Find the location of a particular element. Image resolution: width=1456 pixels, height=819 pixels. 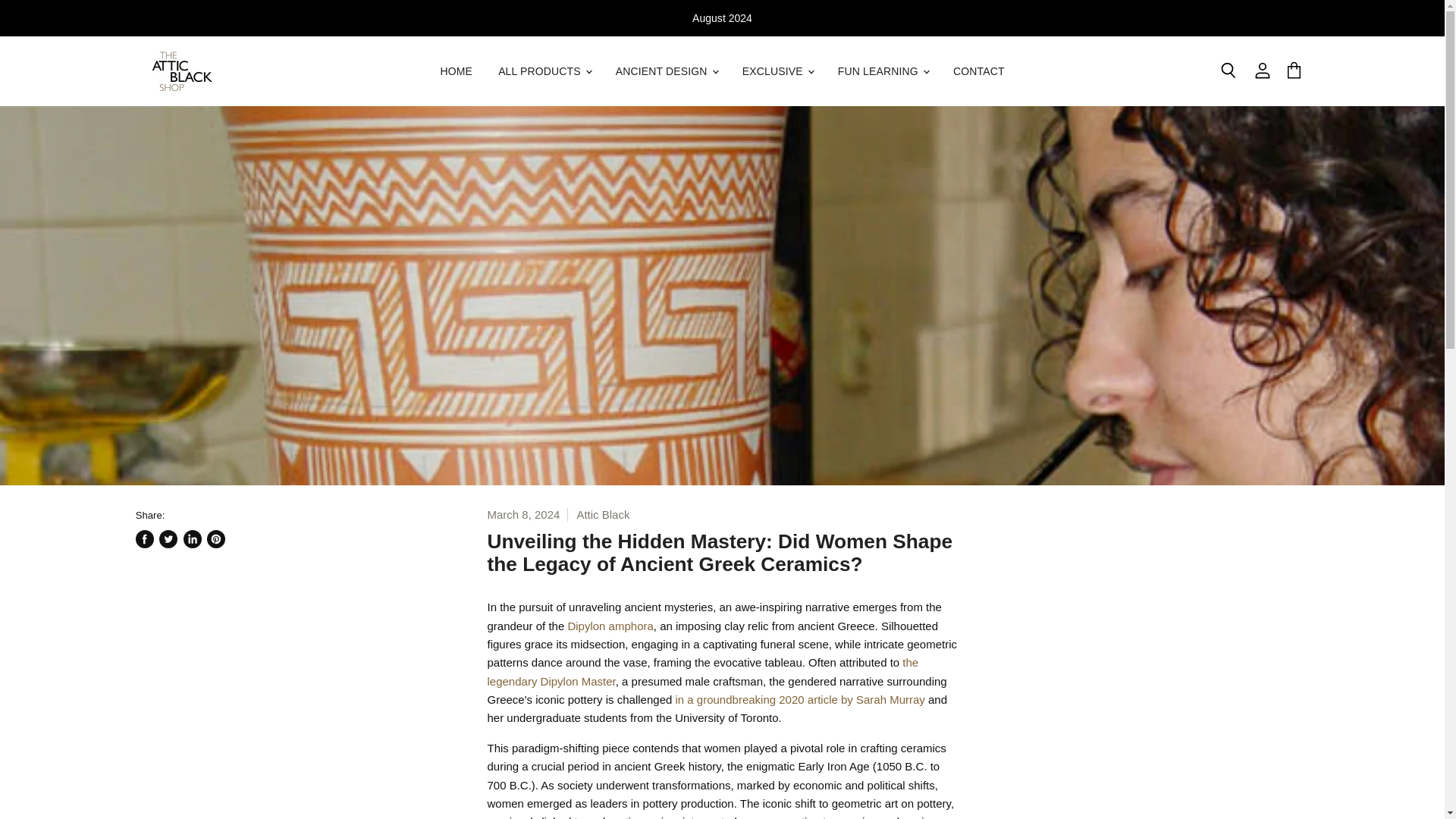

CONTACT is located at coordinates (979, 71).